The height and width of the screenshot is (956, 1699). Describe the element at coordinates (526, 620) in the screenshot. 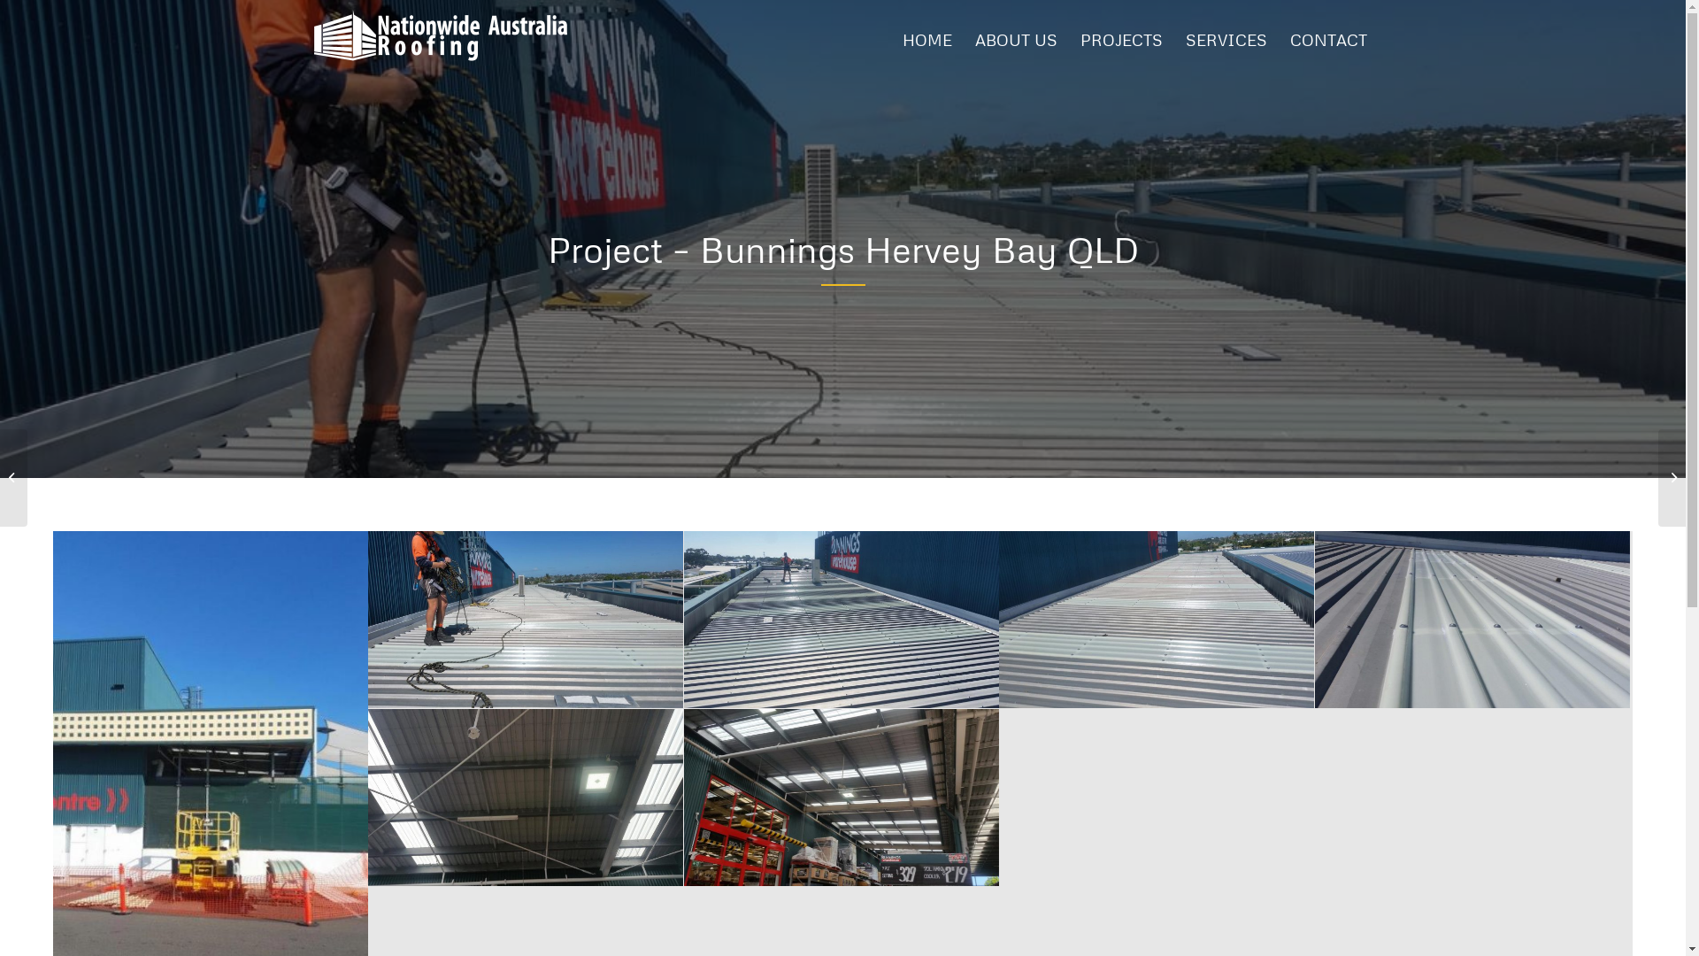

I see `bunnings-qld-5` at that location.